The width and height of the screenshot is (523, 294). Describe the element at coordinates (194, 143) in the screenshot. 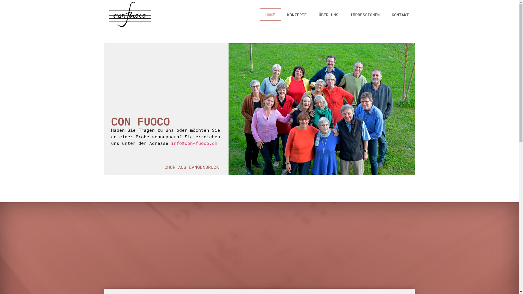

I see `info@con-fuoco.ch` at that location.